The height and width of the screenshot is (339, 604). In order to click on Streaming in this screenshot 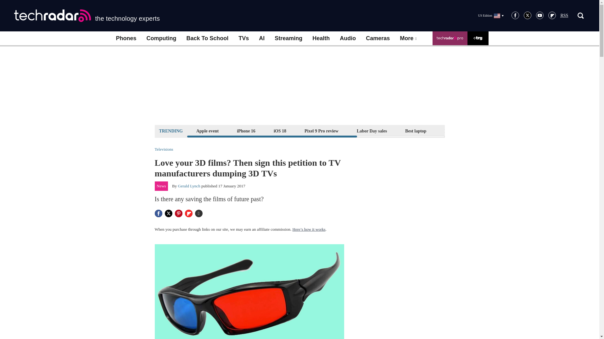, I will do `click(288, 38)`.